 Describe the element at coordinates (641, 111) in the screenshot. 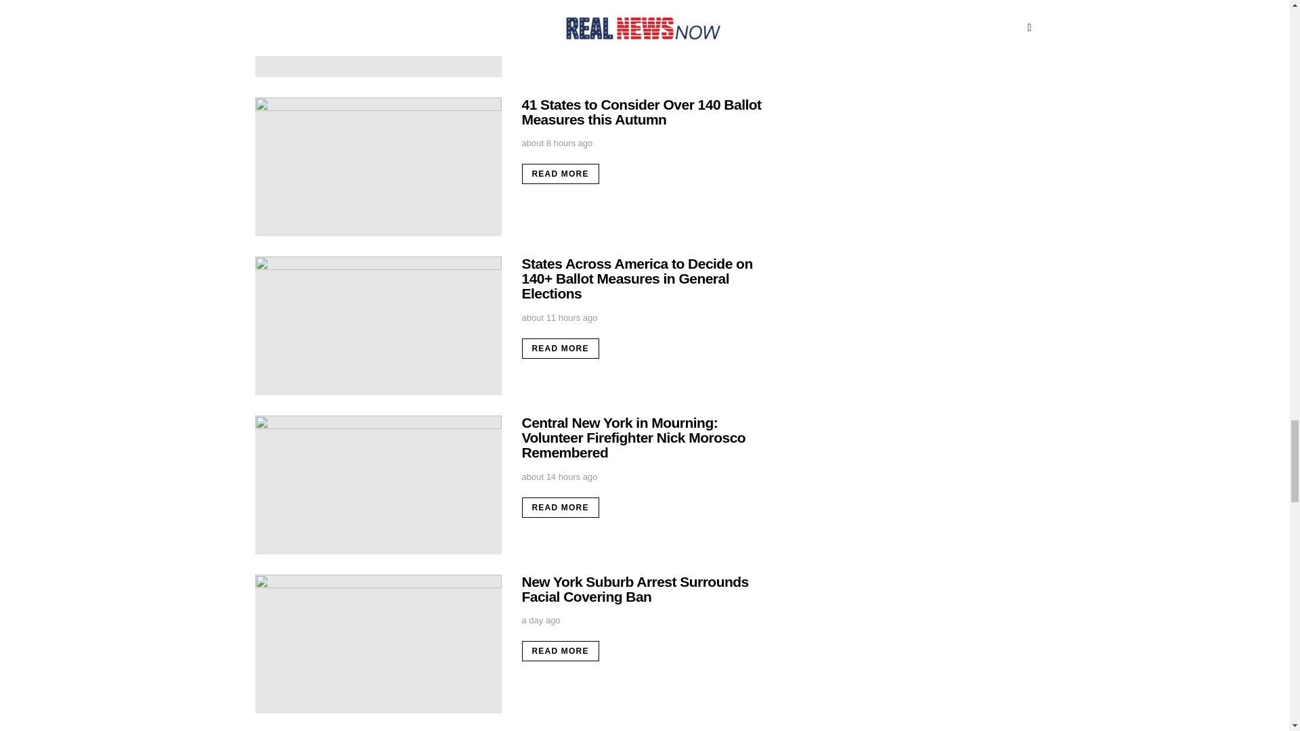

I see `41 States to Consider Over 140 Ballot Measures this Autumn` at that location.